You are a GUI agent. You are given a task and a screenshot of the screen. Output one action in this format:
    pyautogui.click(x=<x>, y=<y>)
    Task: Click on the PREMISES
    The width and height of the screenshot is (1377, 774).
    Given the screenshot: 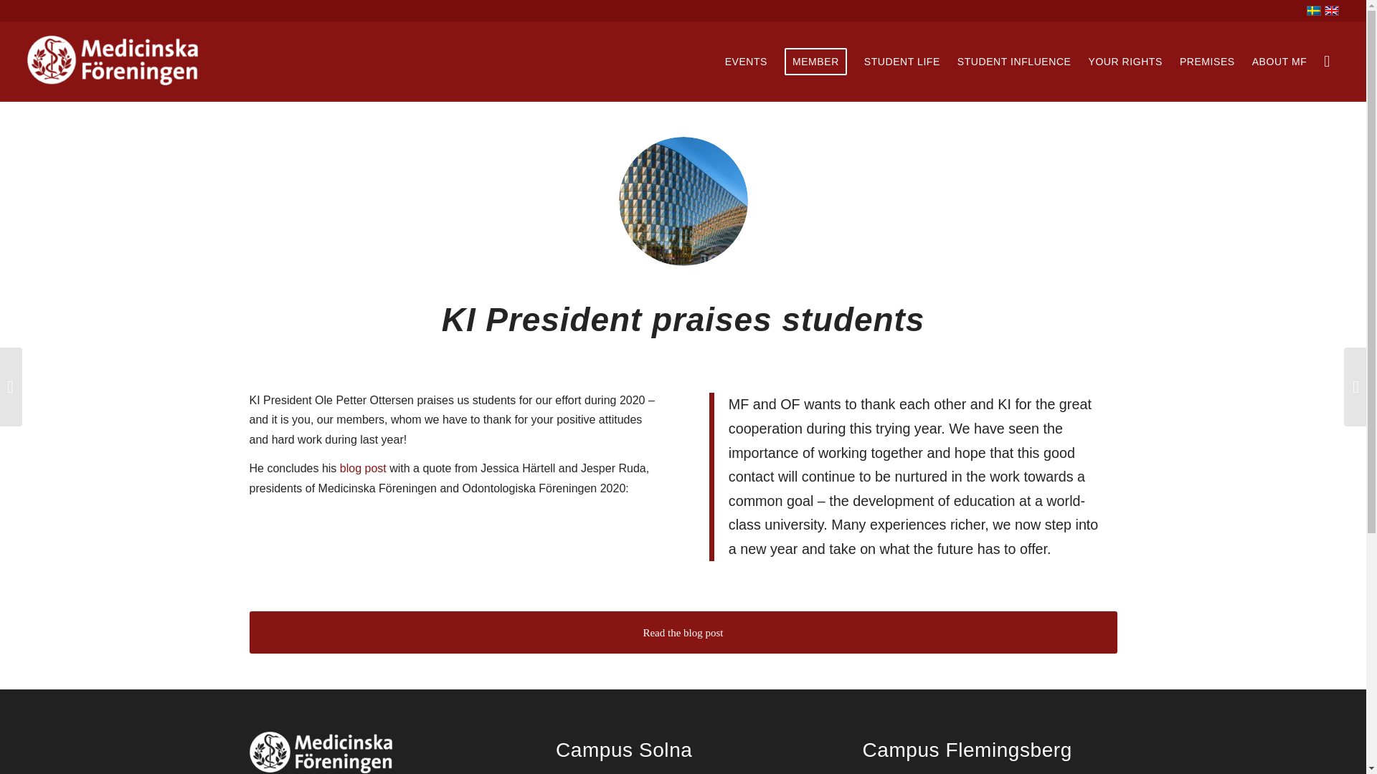 What is the action you would take?
    pyautogui.click(x=1207, y=62)
    